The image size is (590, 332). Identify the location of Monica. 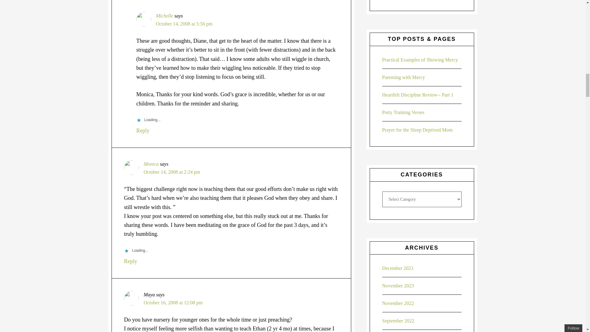
(151, 164).